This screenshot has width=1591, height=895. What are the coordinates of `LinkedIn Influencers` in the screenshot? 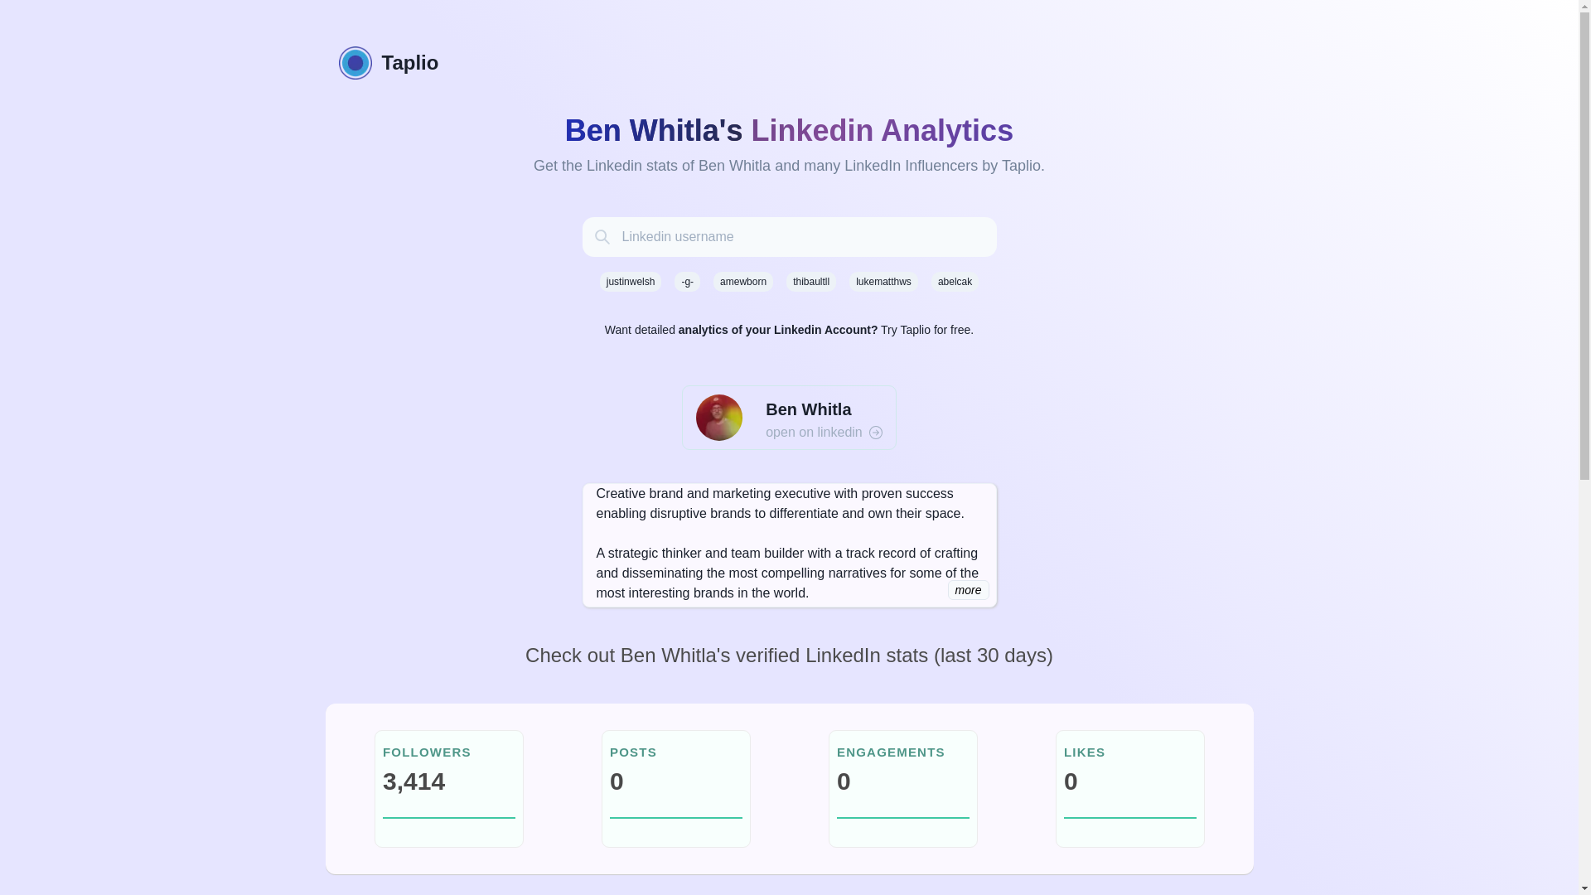 It's located at (912, 166).